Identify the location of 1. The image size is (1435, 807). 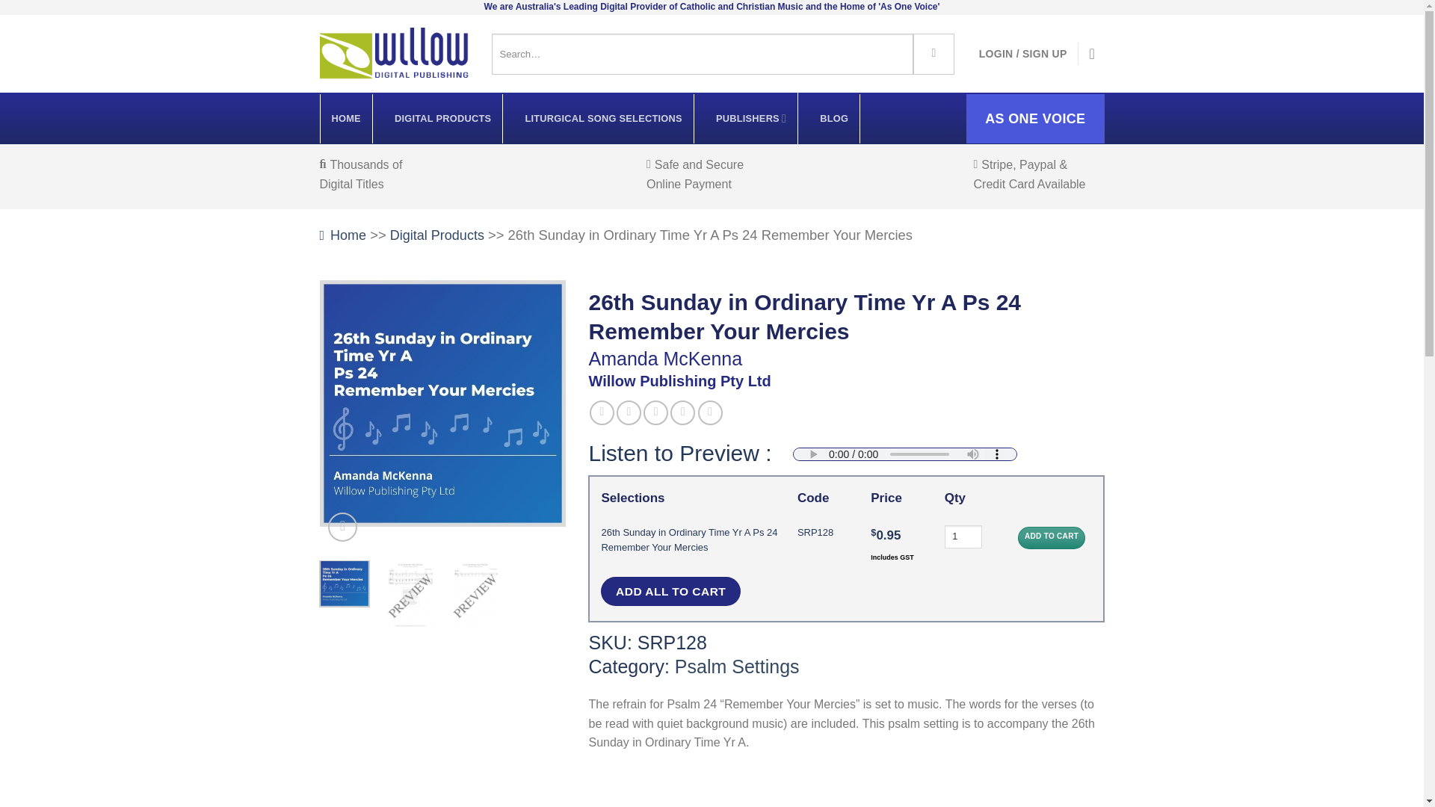
(963, 537).